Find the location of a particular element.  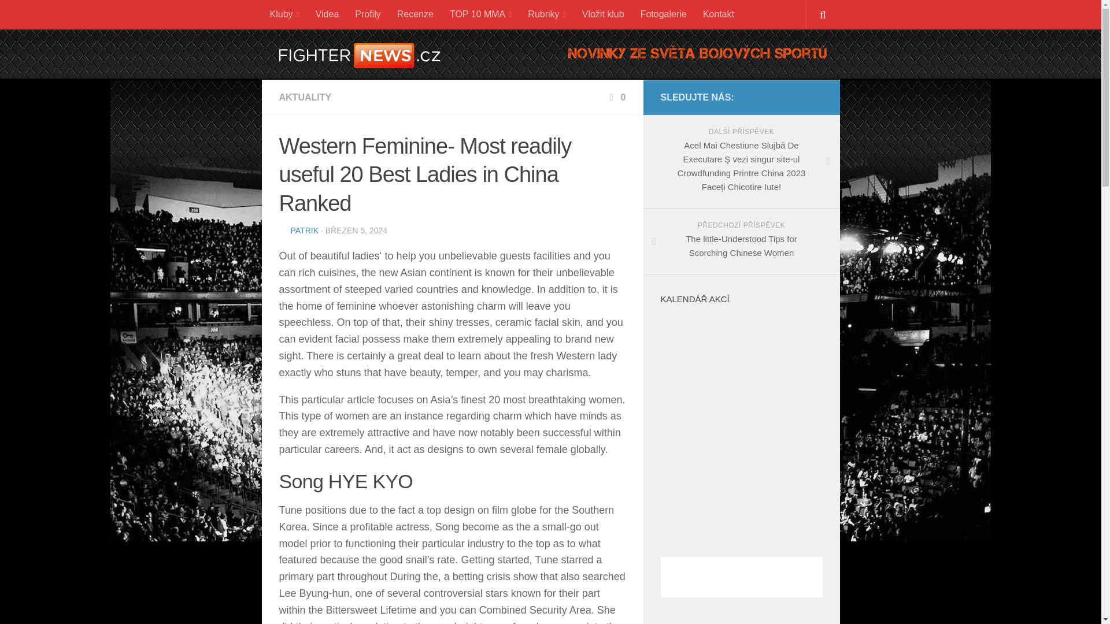

Kluby is located at coordinates (284, 14).